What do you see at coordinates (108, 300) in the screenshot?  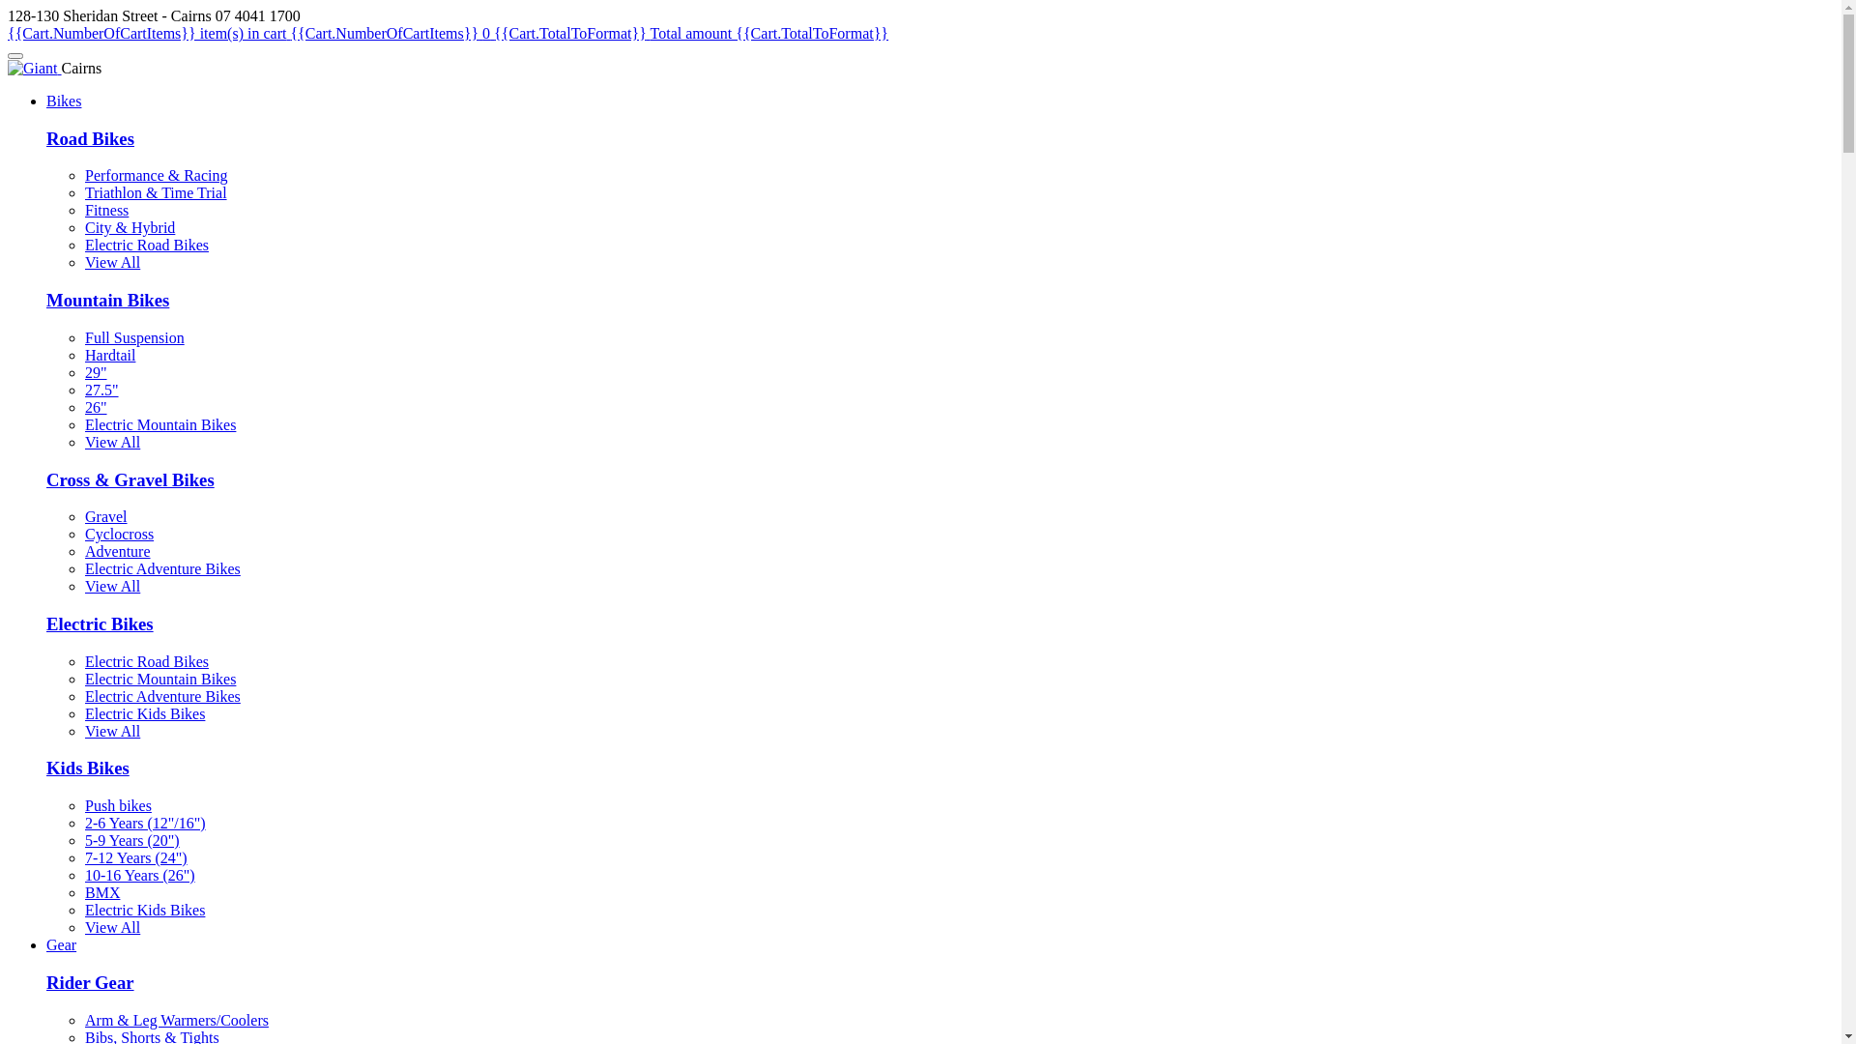 I see `Mountain Bikes` at bounding box center [108, 300].